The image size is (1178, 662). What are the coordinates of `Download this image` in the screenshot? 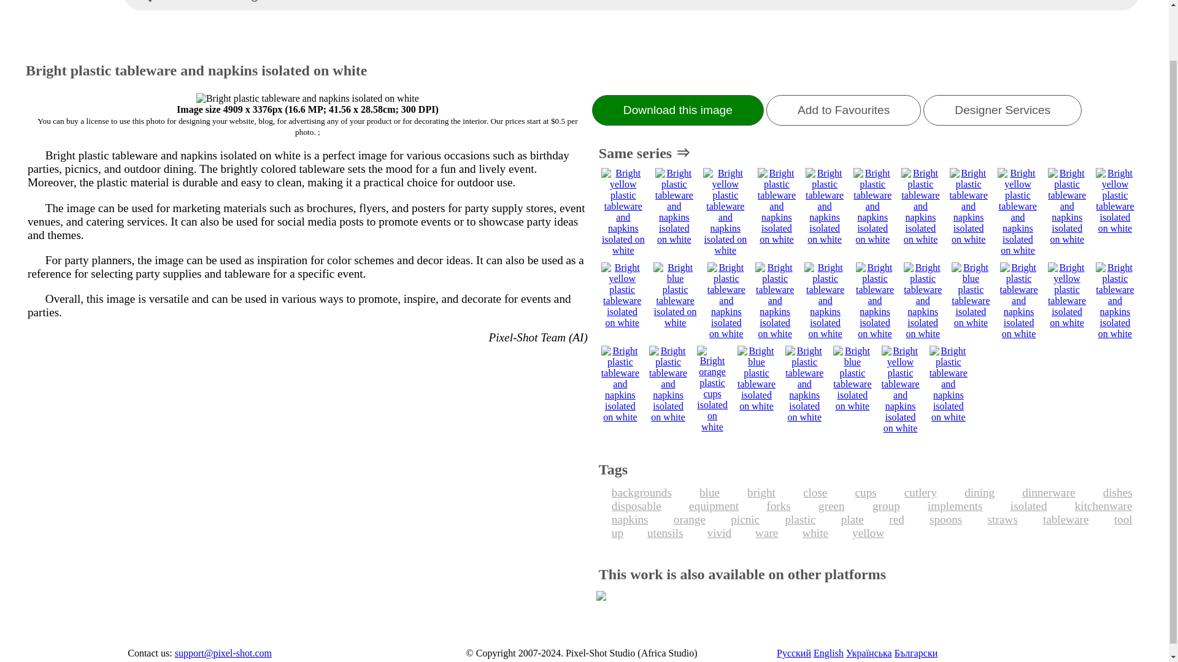 It's located at (677, 110).